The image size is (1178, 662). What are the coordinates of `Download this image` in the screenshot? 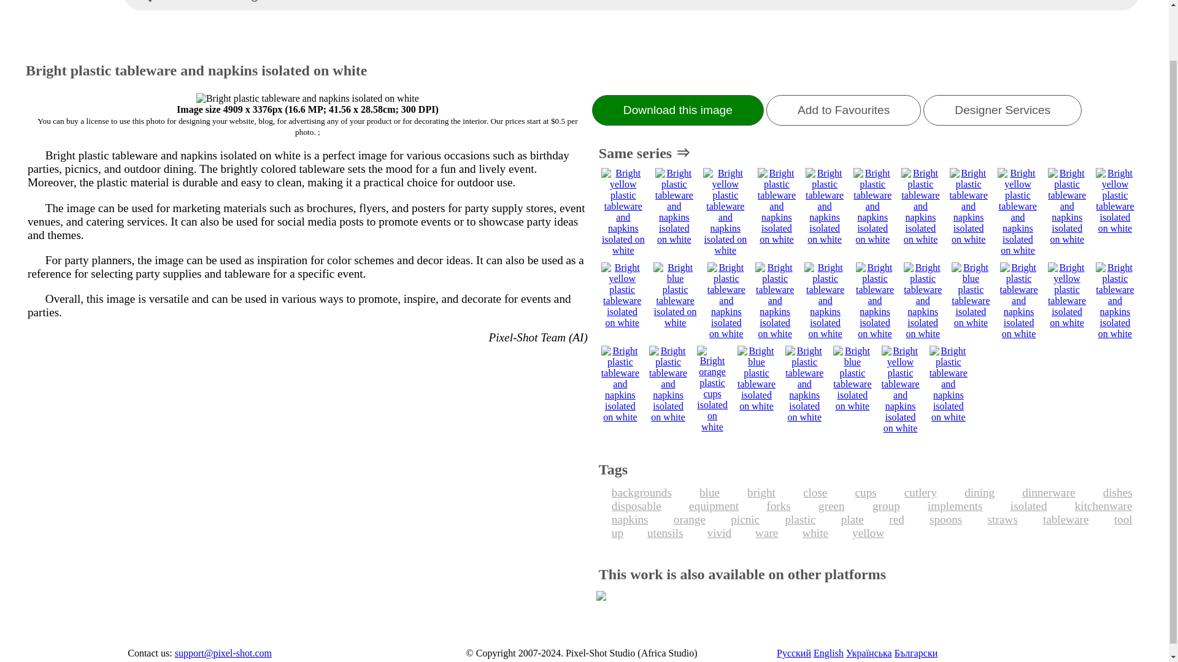 It's located at (677, 110).